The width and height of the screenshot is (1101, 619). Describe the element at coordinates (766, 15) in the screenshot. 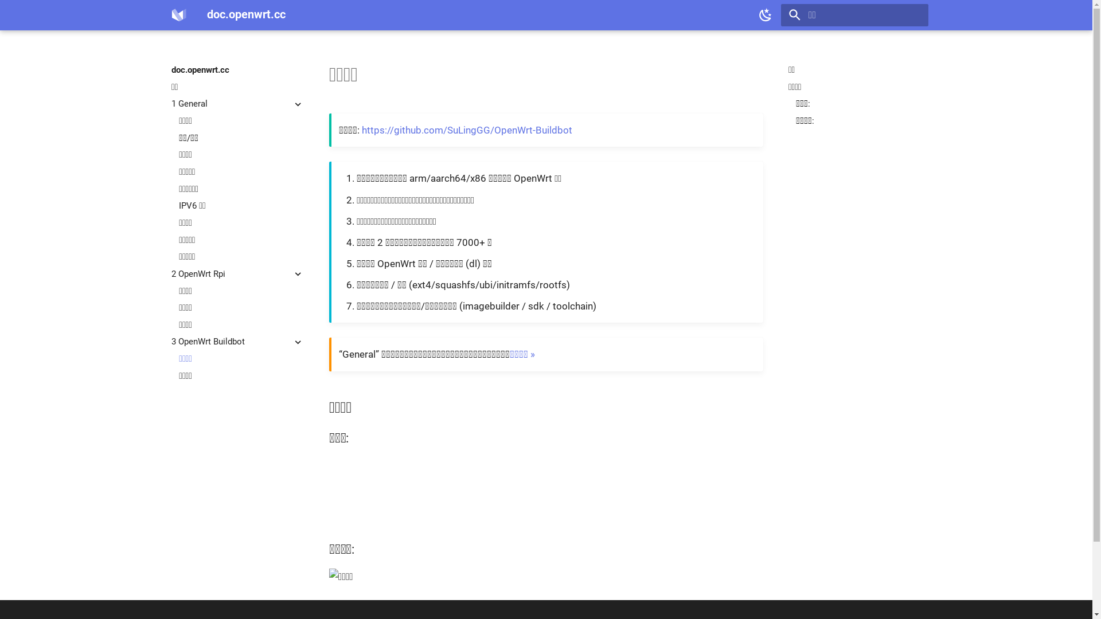

I see `Switch to dark mode` at that location.